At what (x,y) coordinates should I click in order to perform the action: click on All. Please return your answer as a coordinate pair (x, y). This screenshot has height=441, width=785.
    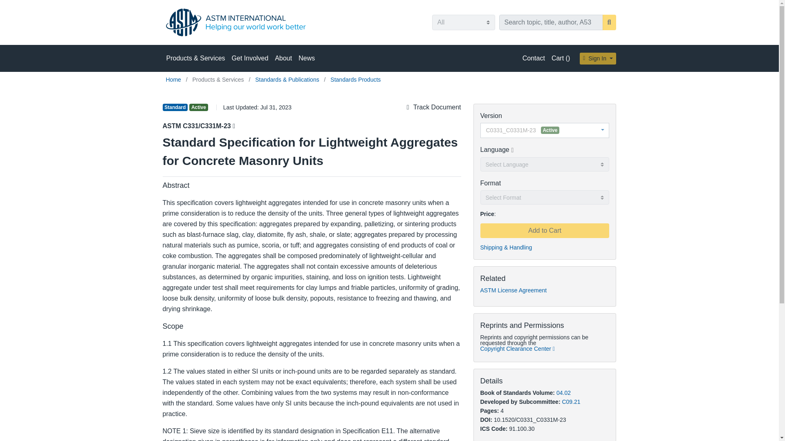
    Looking at the image, I should click on (463, 22).